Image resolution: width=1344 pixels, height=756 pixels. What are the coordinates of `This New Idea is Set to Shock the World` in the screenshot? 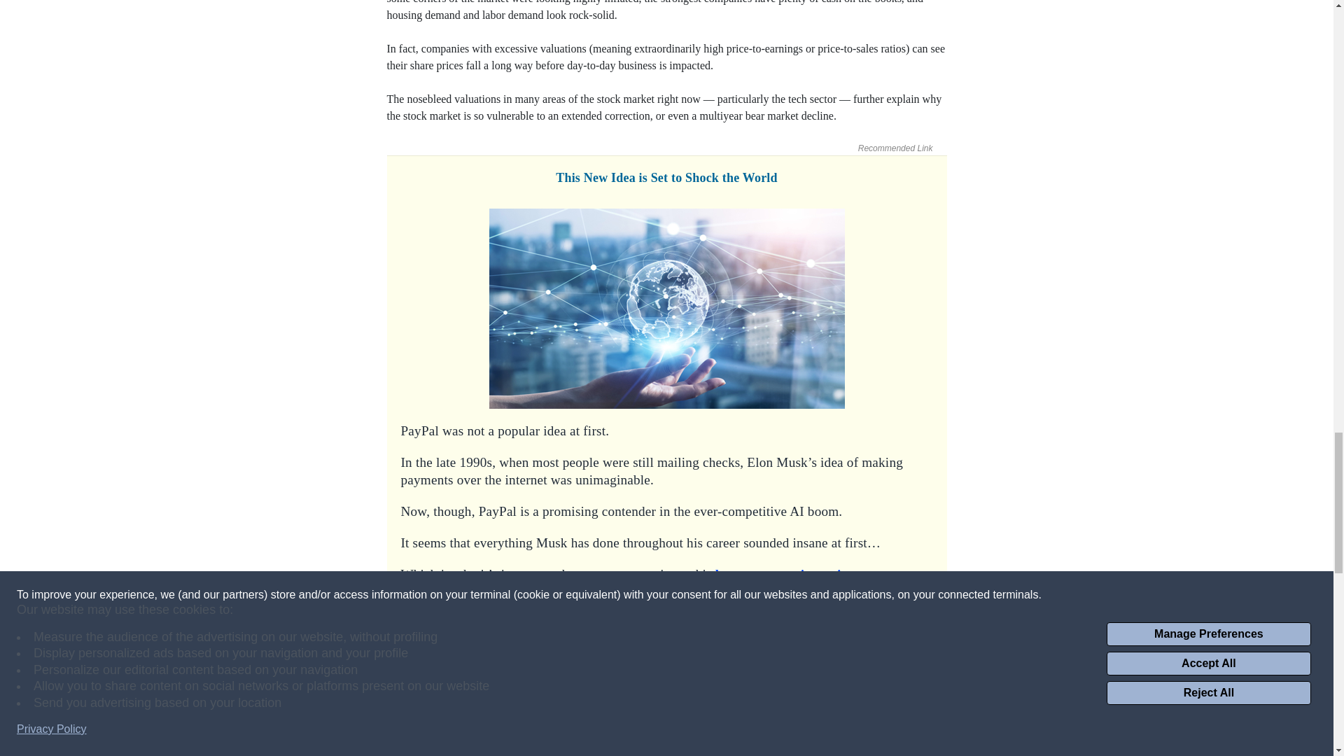 It's located at (666, 178).